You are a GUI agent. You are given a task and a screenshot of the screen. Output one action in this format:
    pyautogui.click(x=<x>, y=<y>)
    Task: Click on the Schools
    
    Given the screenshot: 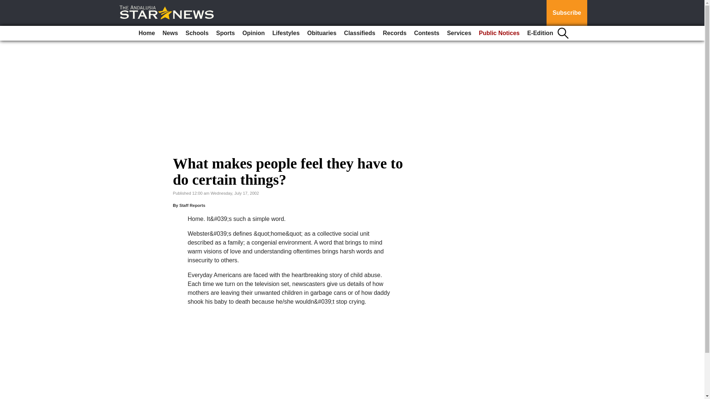 What is the action you would take?
    pyautogui.click(x=197, y=33)
    